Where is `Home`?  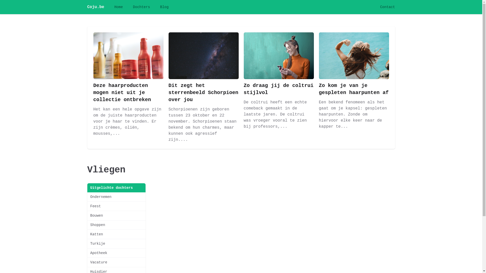 Home is located at coordinates (119, 7).